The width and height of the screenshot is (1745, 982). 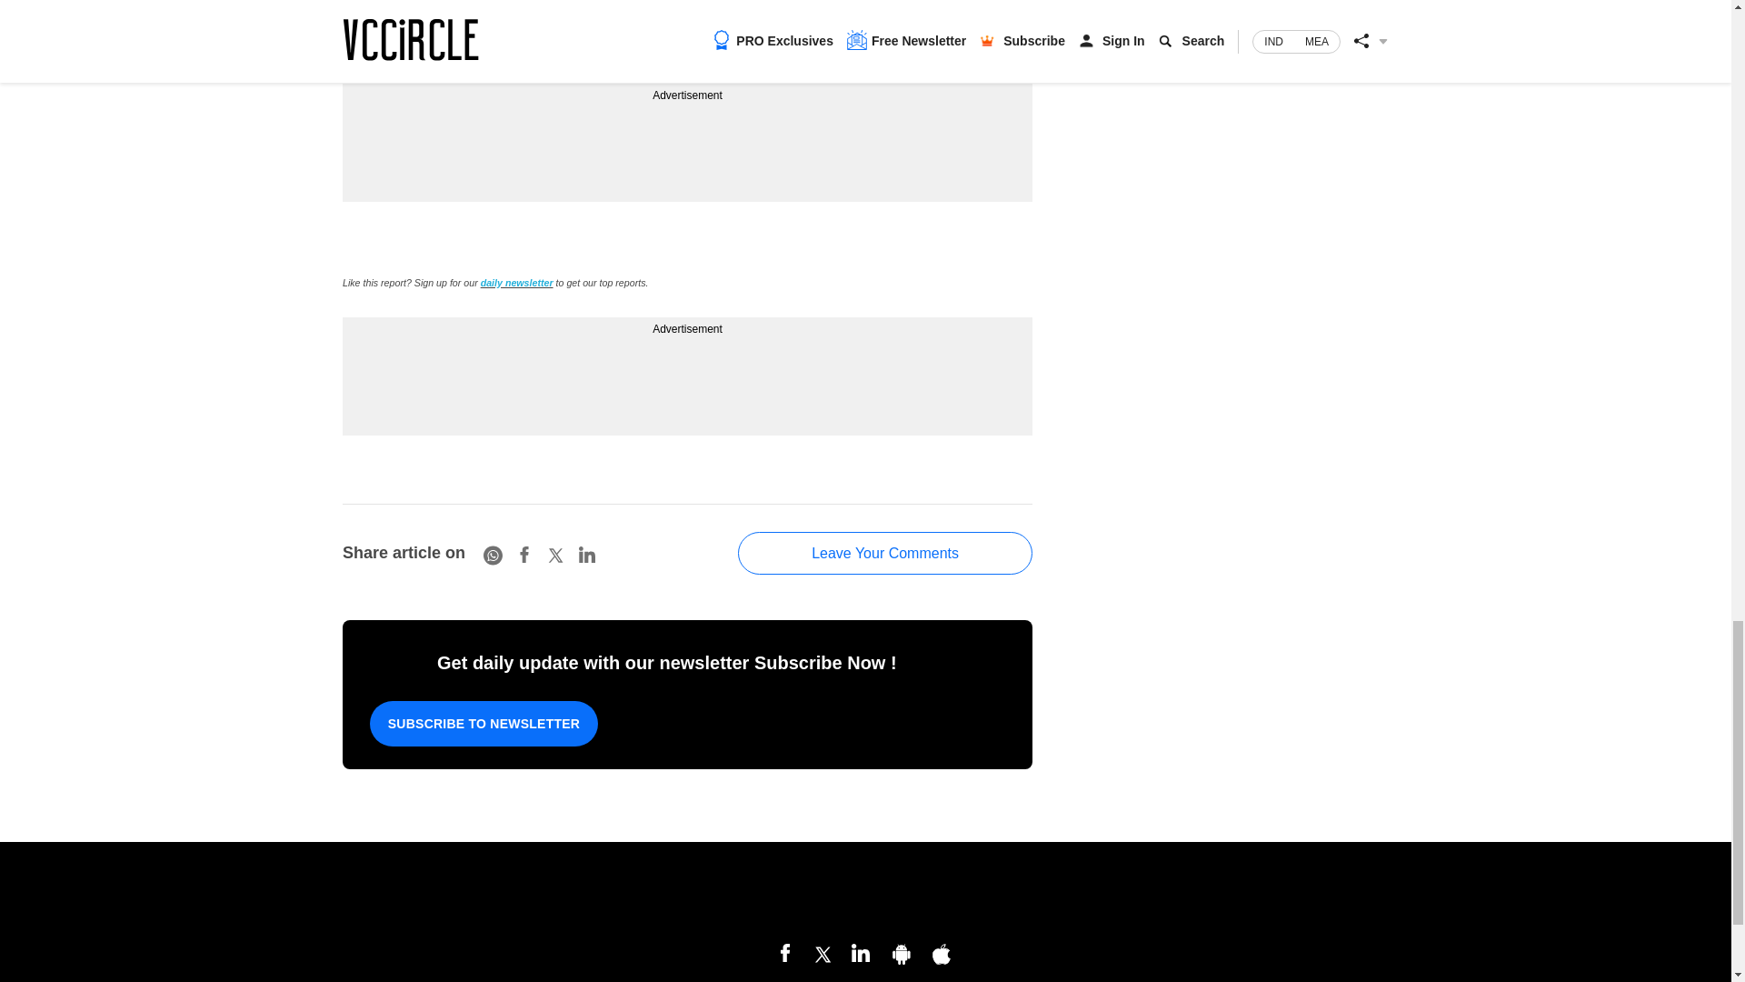 I want to click on SUBSCRIBE TO NEWSLETTER, so click(x=484, y=724).